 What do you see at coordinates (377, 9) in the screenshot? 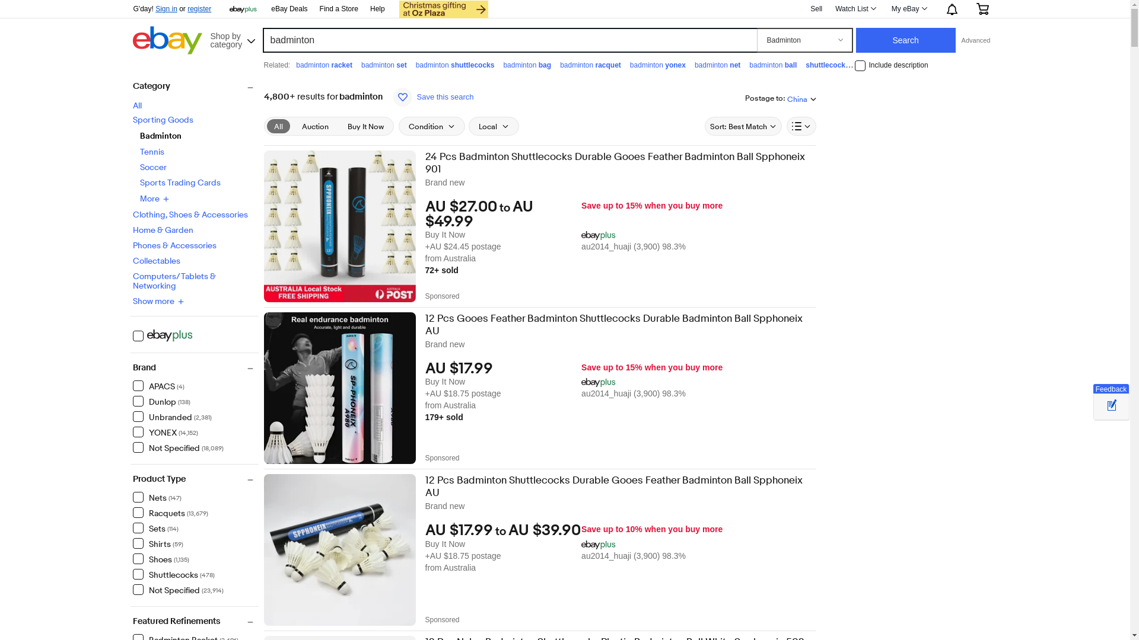
I see `Help` at bounding box center [377, 9].